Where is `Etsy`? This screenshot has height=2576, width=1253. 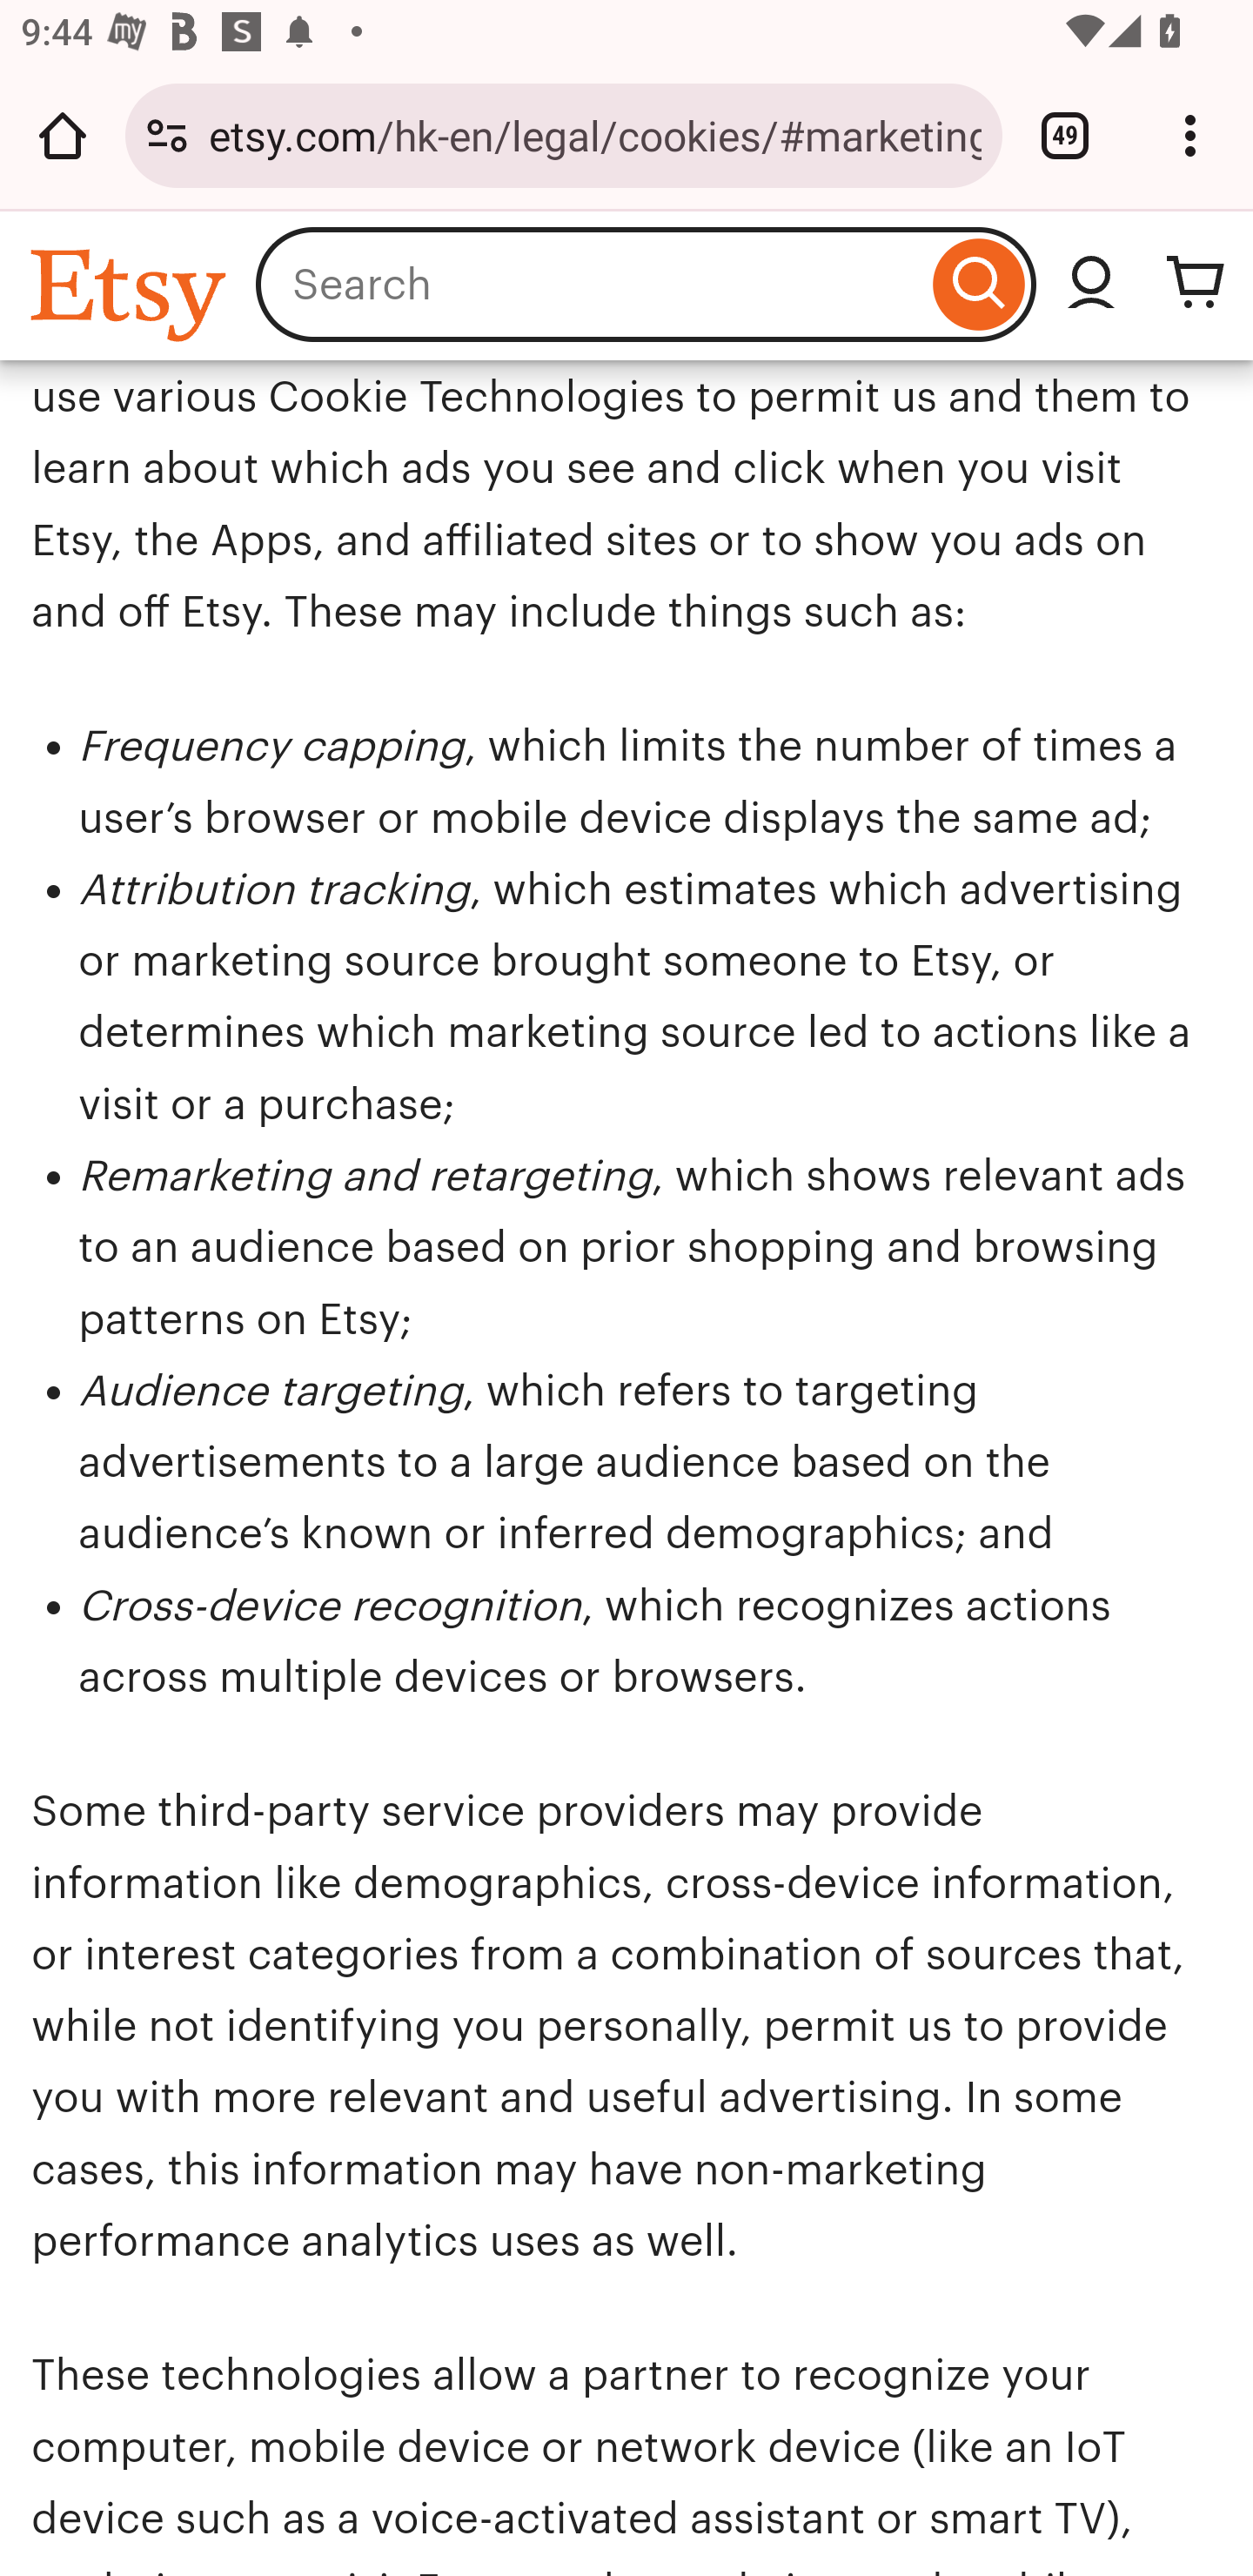 Etsy is located at coordinates (132, 293).